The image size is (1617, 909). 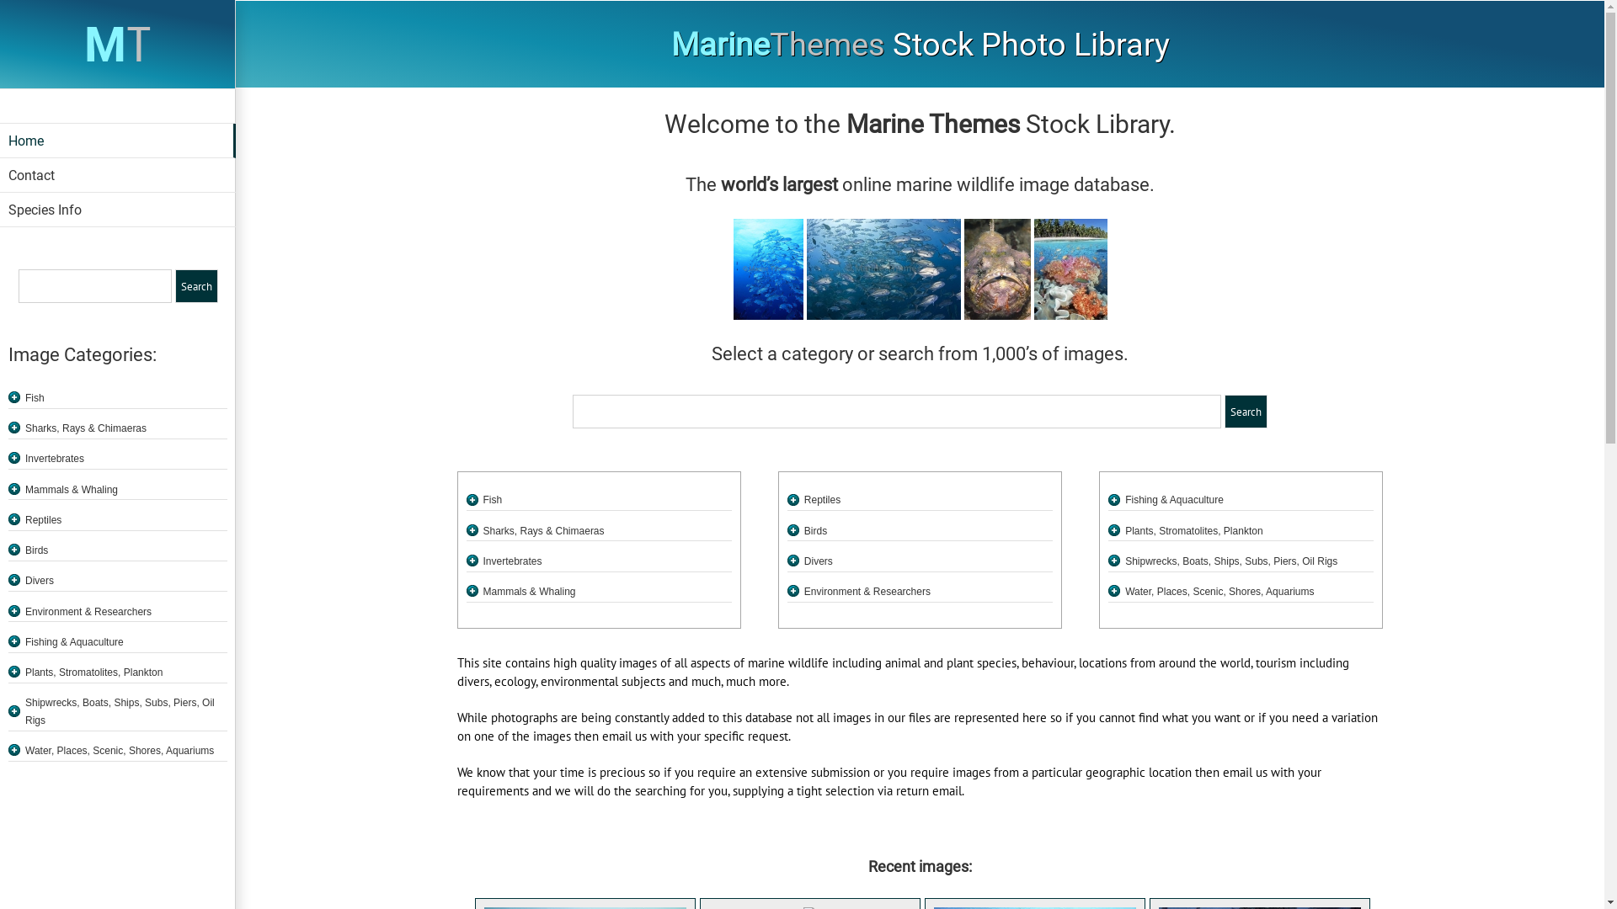 I want to click on Search, so click(x=197, y=286).